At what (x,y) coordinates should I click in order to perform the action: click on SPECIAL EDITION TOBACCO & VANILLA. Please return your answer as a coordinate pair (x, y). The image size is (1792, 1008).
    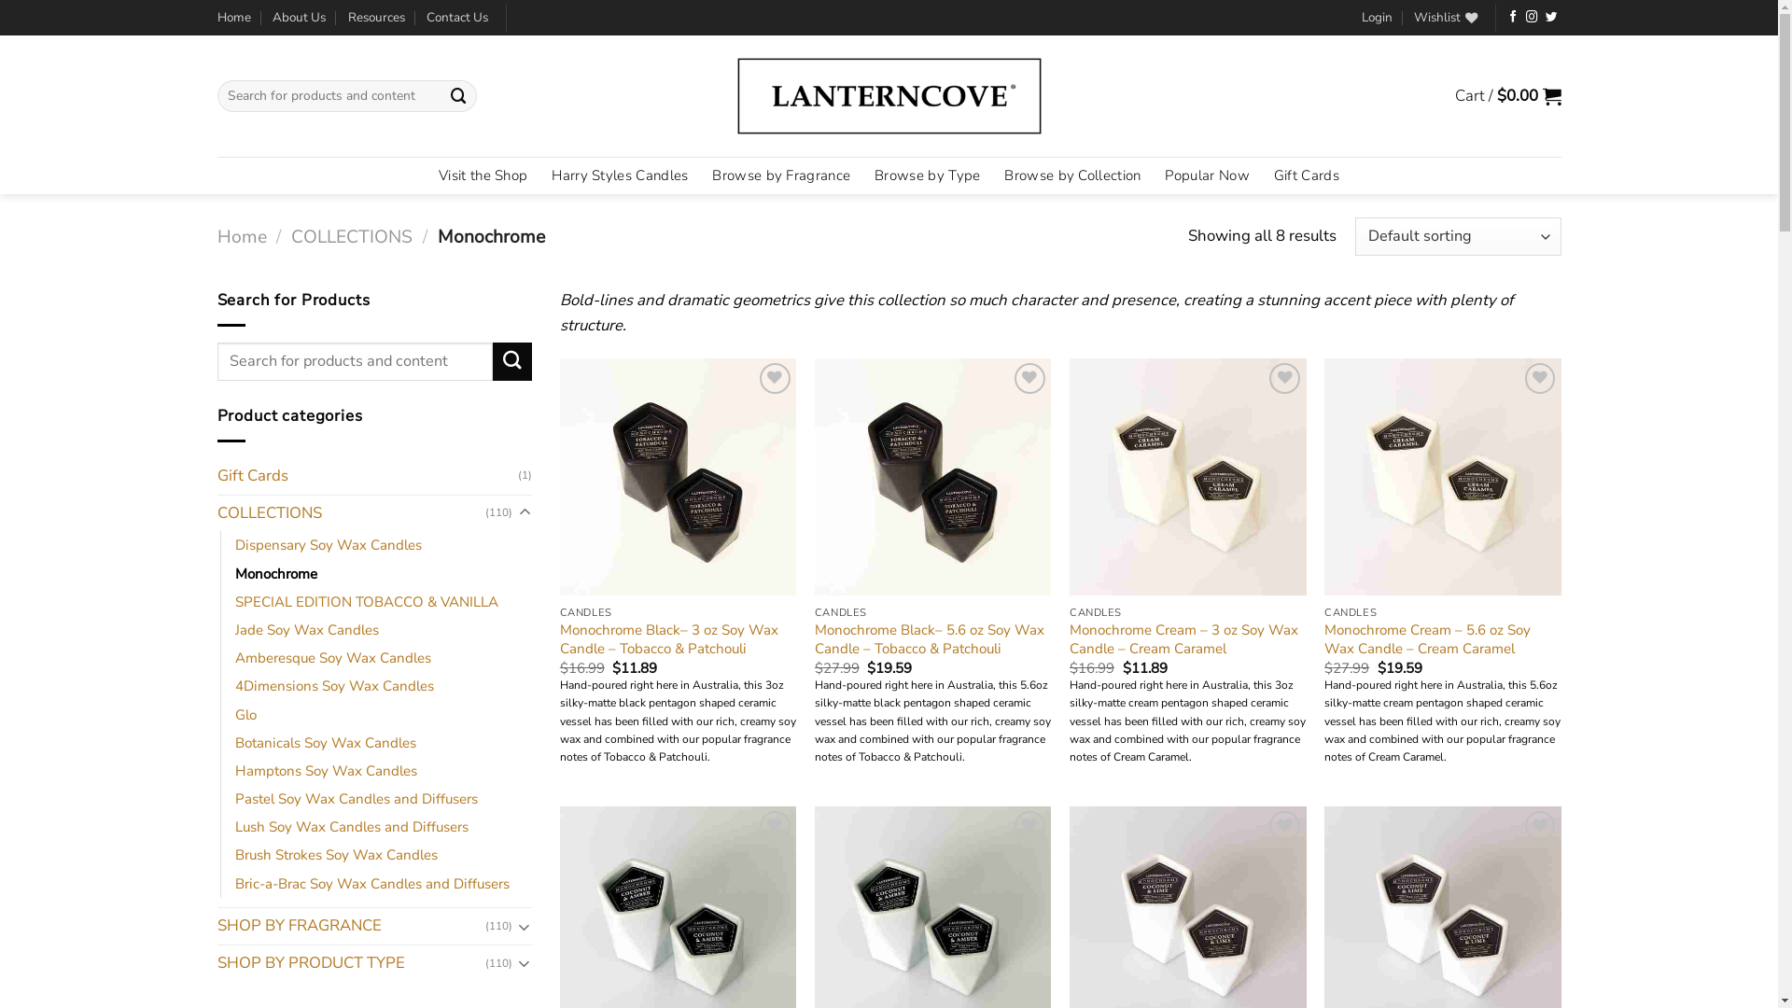
    Looking at the image, I should click on (367, 602).